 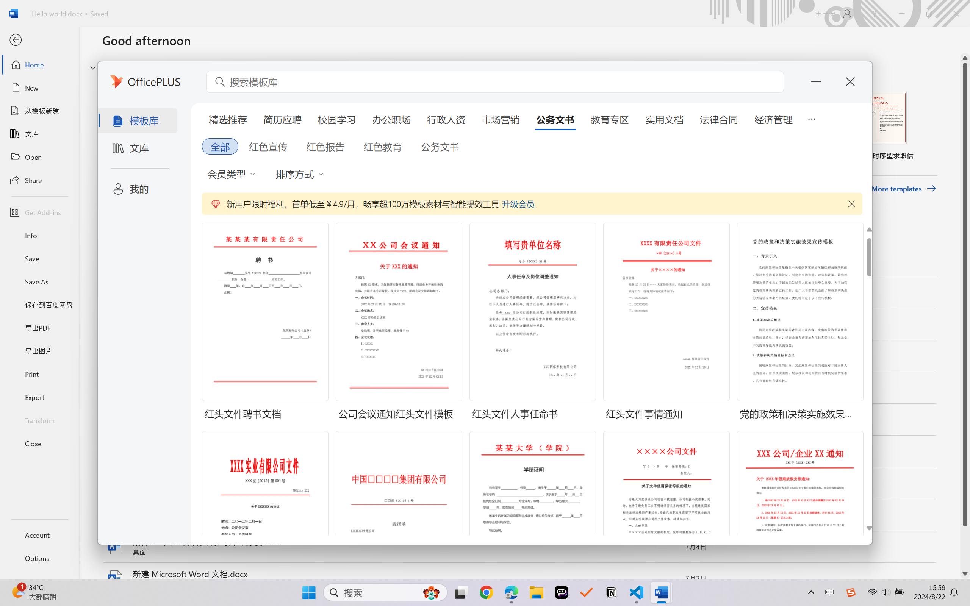 What do you see at coordinates (39, 282) in the screenshot?
I see `Save As` at bounding box center [39, 282].